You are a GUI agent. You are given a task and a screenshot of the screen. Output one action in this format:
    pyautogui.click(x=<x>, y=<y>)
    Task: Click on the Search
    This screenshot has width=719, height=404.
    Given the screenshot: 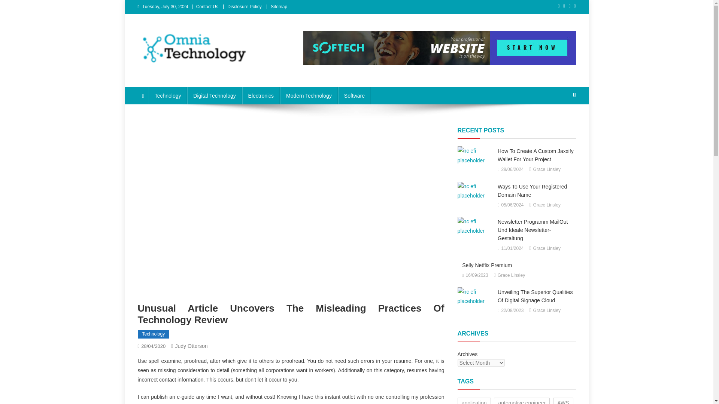 What is the action you would take?
    pyautogui.click(x=560, y=120)
    